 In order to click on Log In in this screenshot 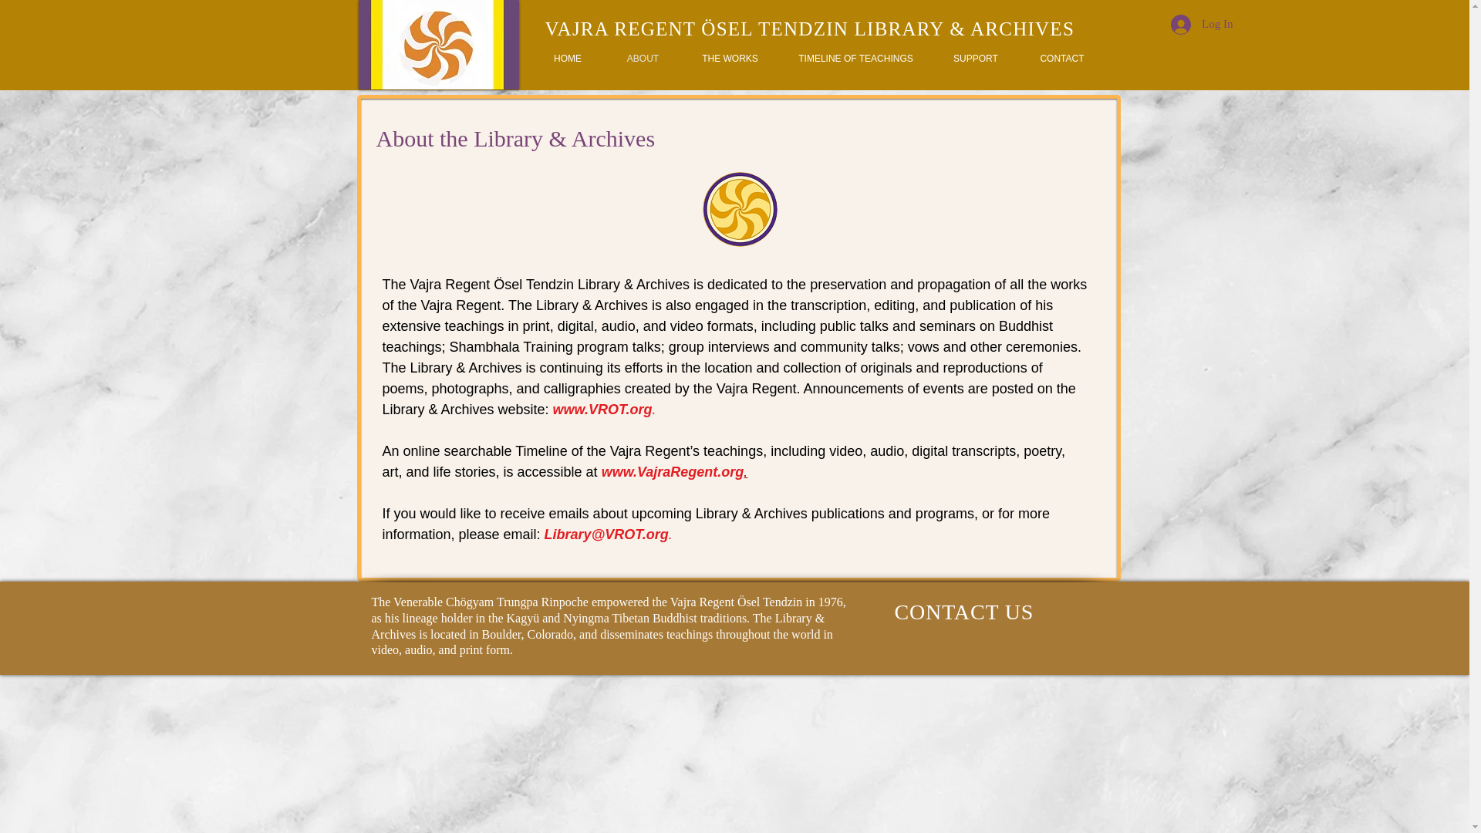, I will do `click(1202, 24)`.